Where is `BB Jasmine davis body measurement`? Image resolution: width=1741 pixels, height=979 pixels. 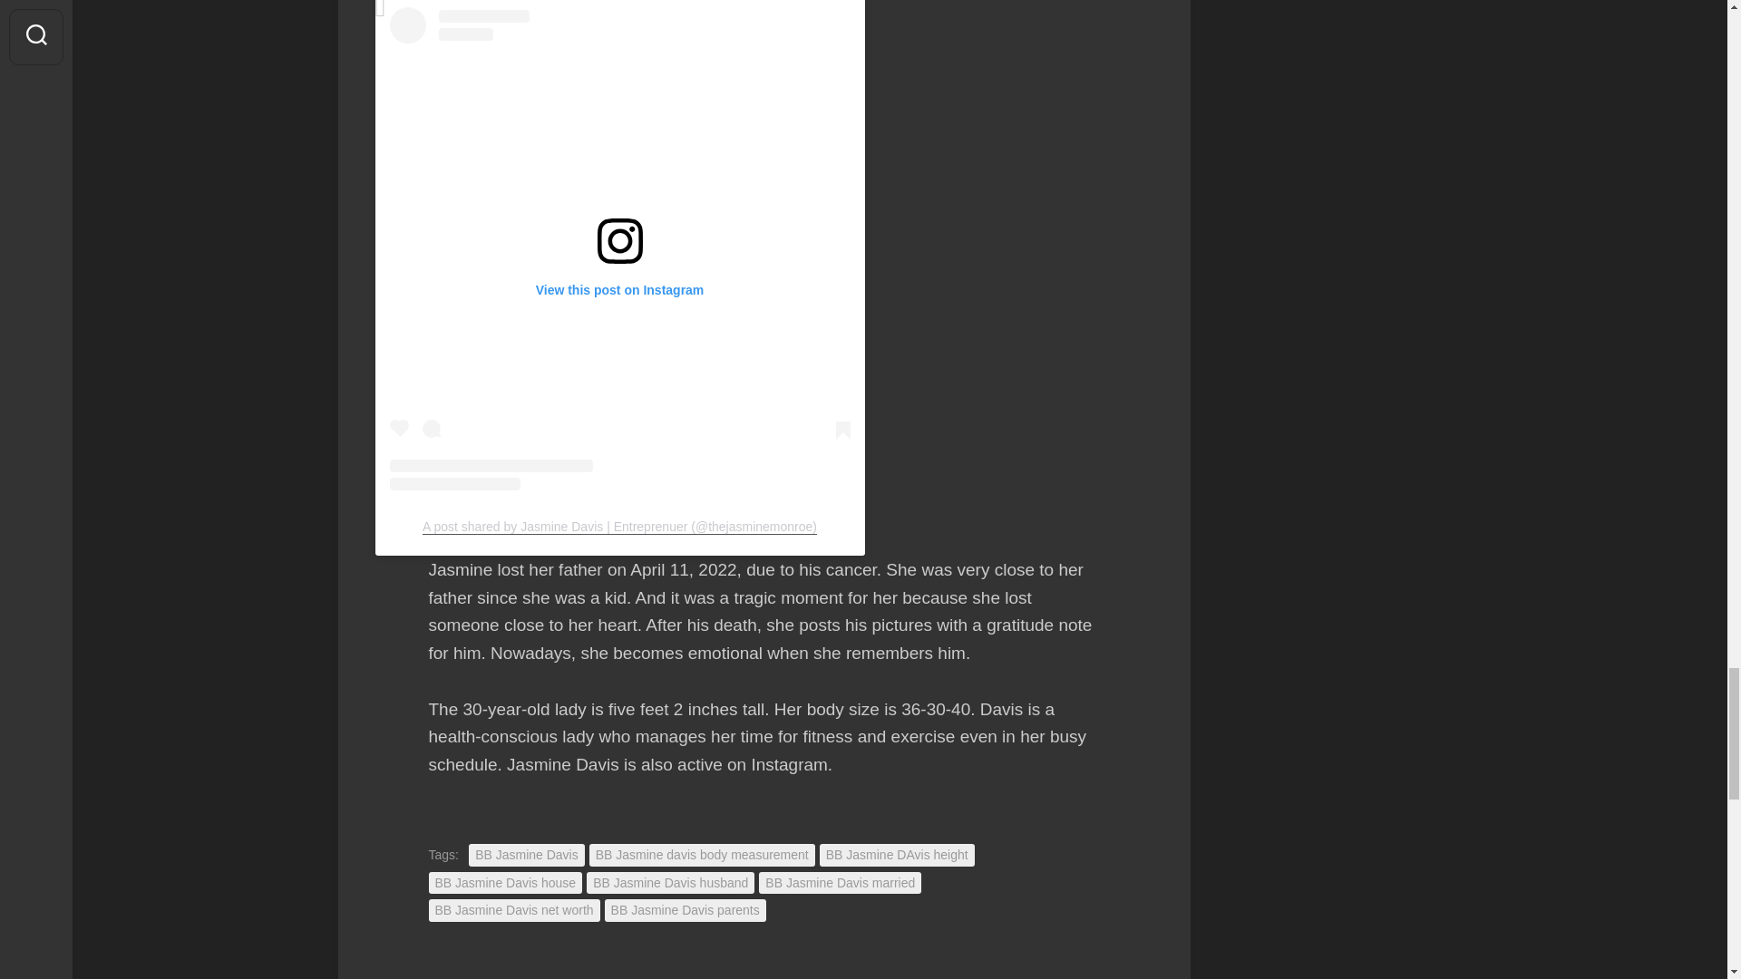 BB Jasmine davis body measurement is located at coordinates (702, 854).